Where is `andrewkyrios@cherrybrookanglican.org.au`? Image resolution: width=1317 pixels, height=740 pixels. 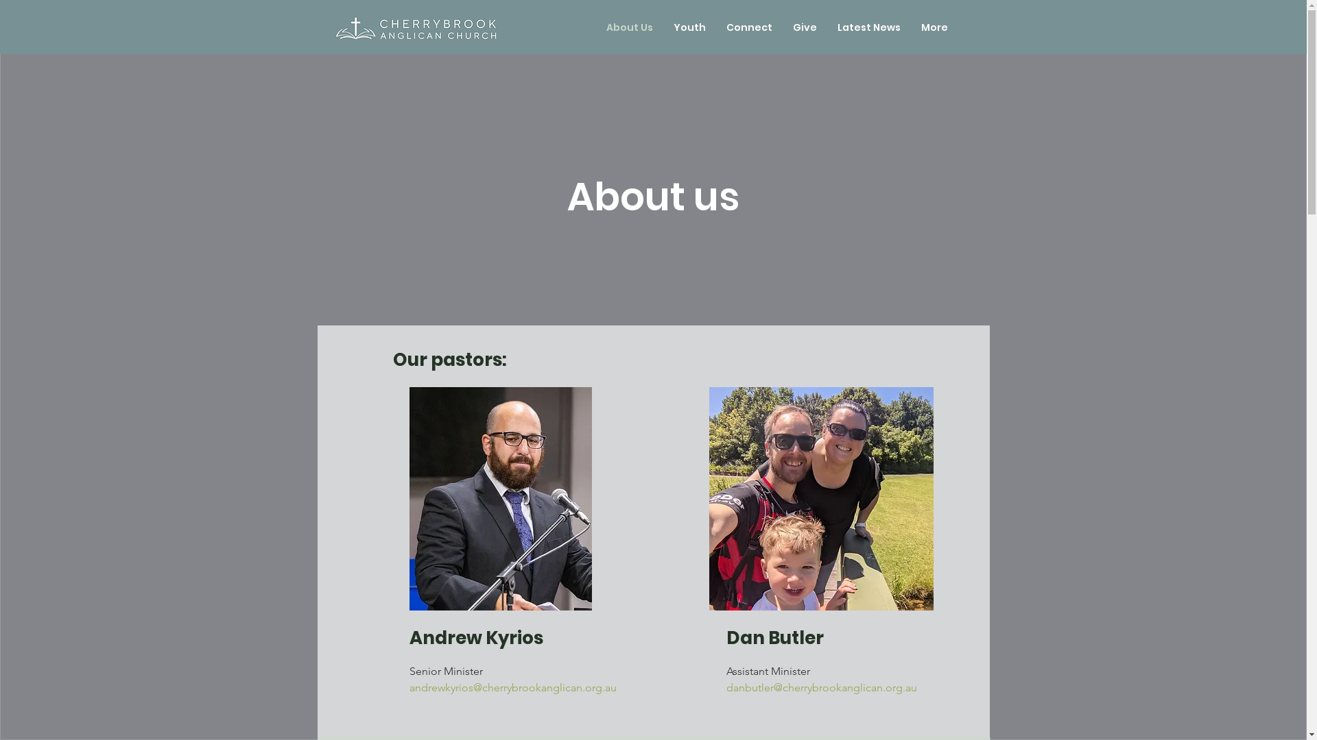
andrewkyrios@cherrybrookanglican.org.au is located at coordinates (512, 688).